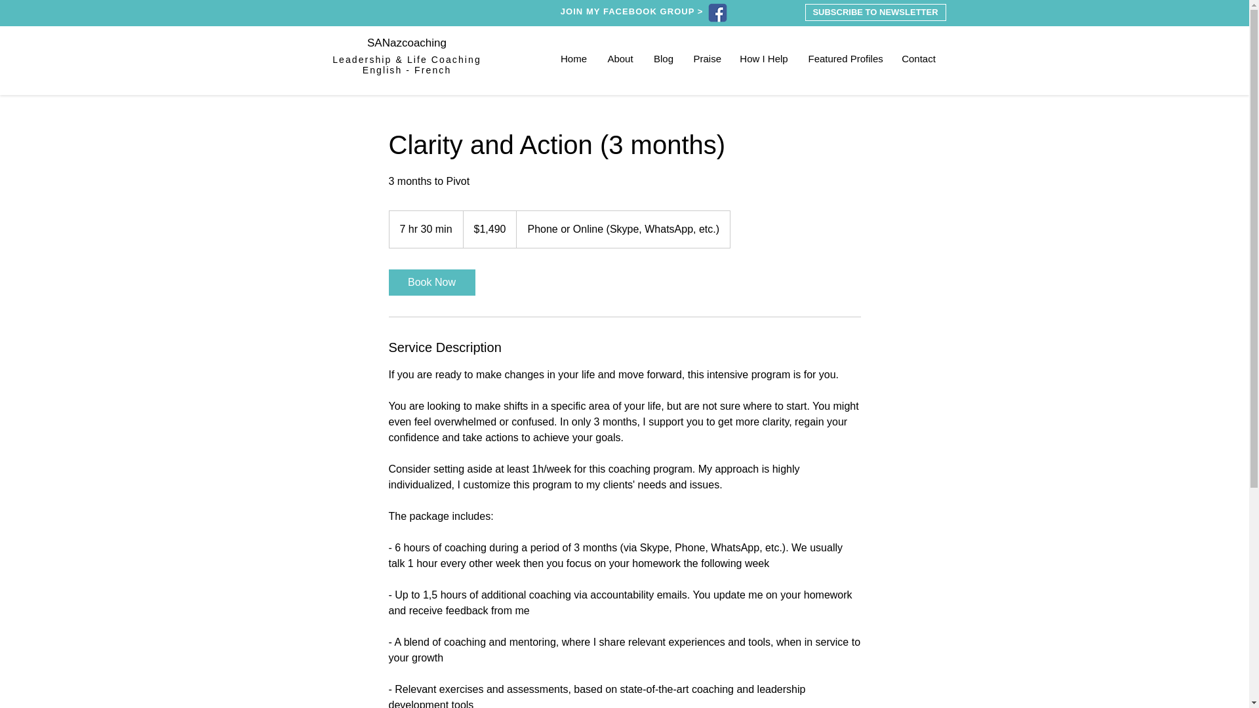  I want to click on Home, so click(574, 58).